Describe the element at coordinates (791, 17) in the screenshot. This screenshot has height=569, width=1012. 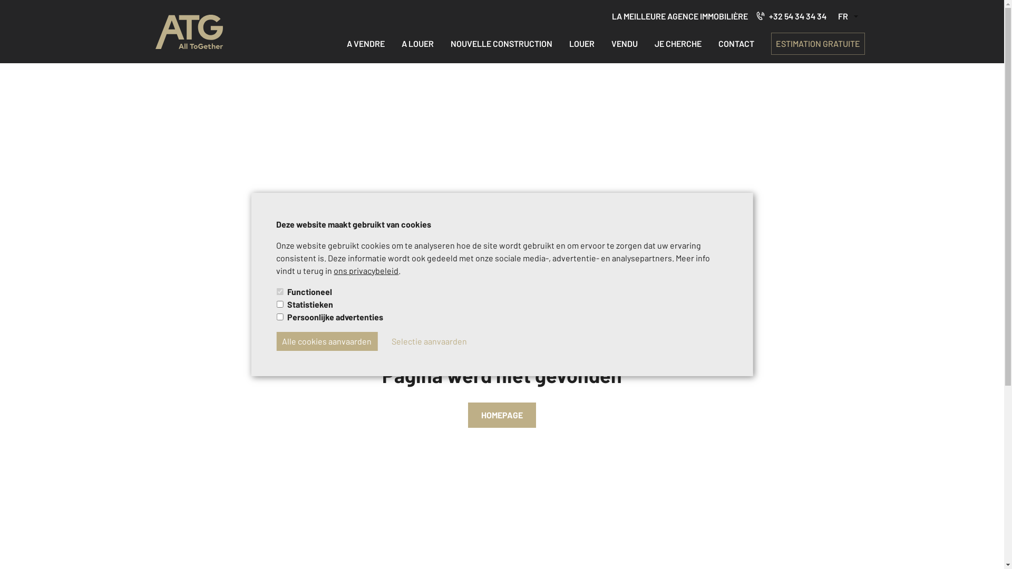
I see `+32 54 34 34 34` at that location.